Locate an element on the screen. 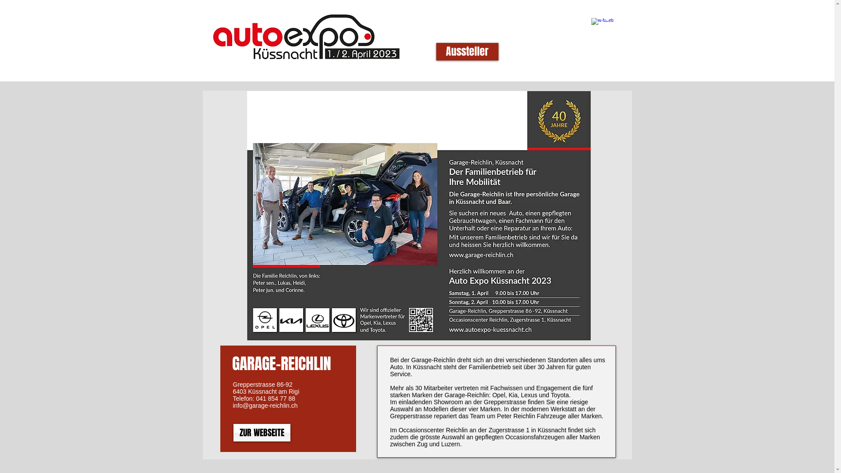  Aussteller is located at coordinates (467, 52).